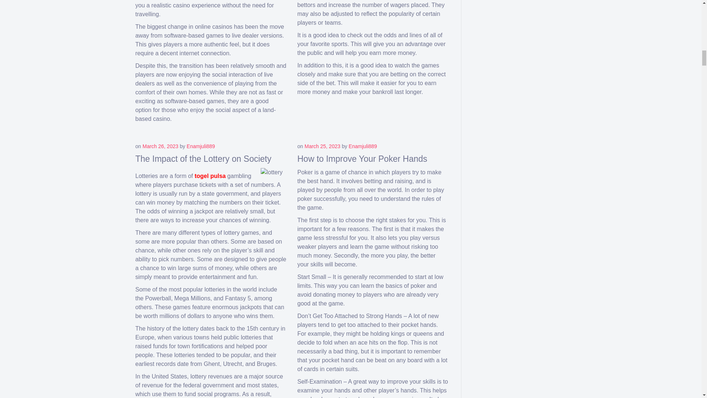 This screenshot has height=398, width=707. Describe the element at coordinates (200, 146) in the screenshot. I see `Enamjuli889` at that location.